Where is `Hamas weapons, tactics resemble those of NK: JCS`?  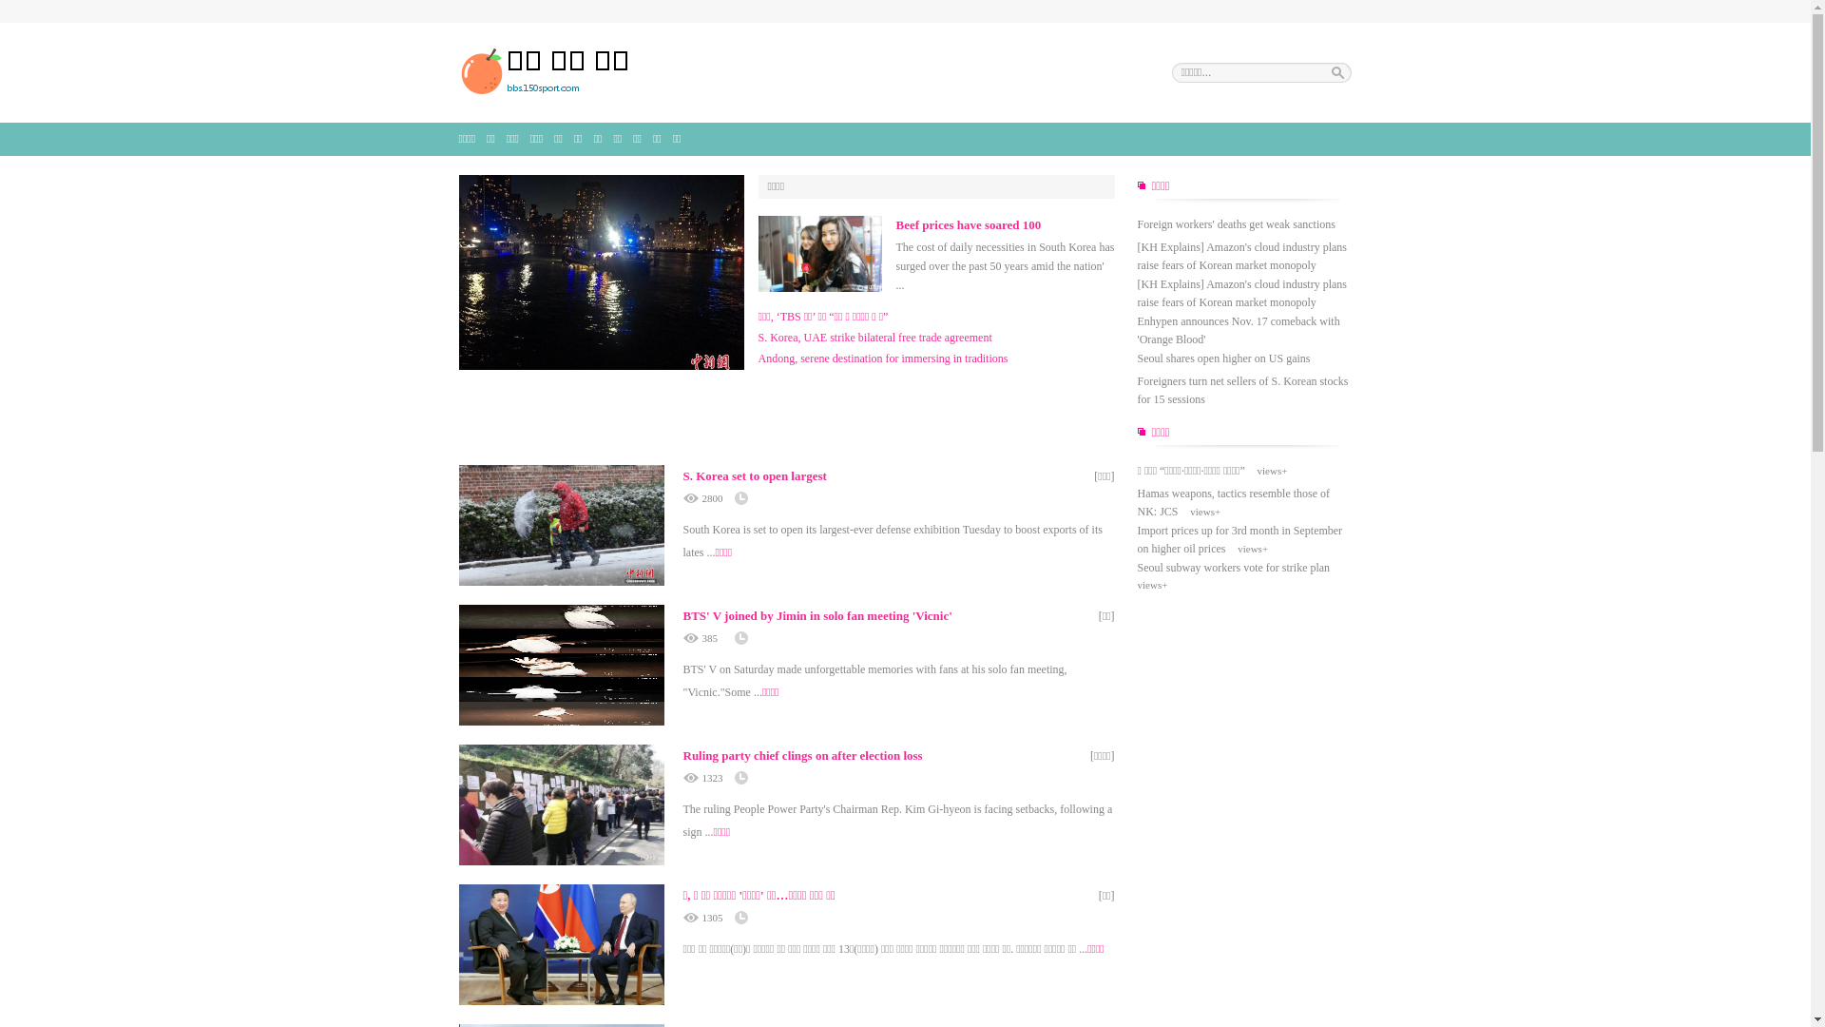 Hamas weapons, tactics resemble those of NK: JCS is located at coordinates (1234, 502).